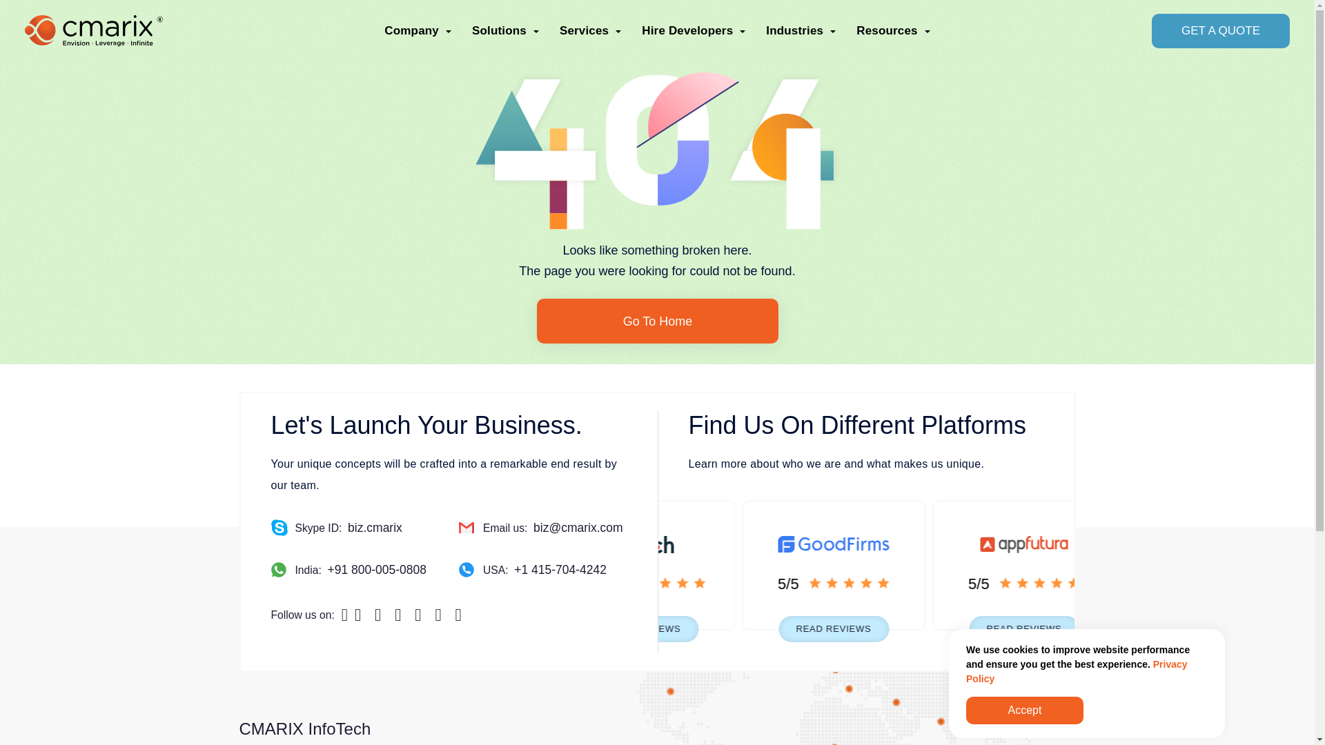  What do you see at coordinates (694, 629) in the screenshot?
I see `Read Reviews` at bounding box center [694, 629].